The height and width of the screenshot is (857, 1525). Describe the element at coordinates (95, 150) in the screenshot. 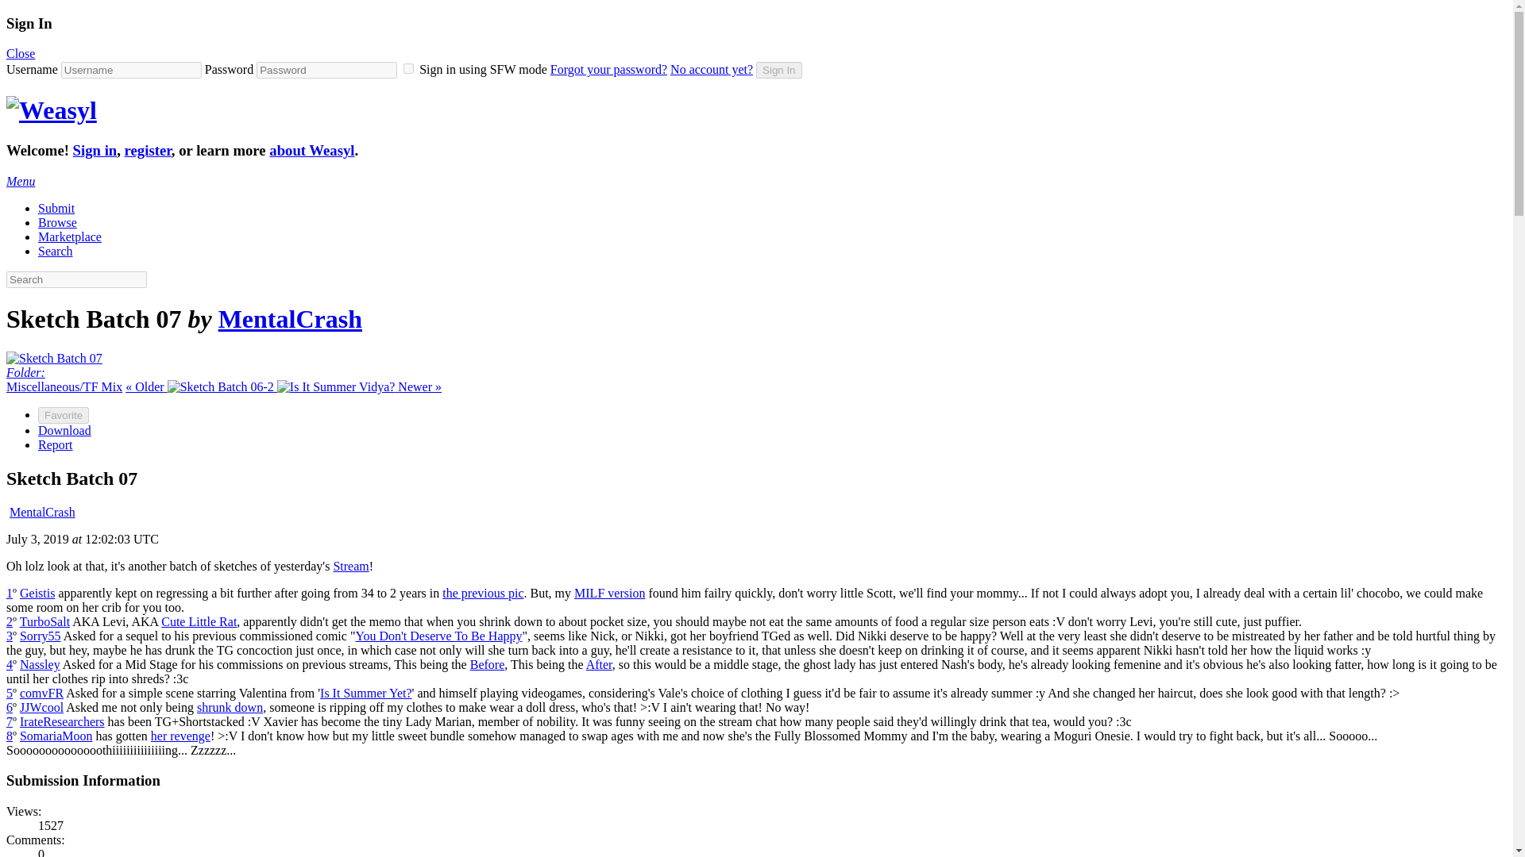

I see `Sign in` at that location.